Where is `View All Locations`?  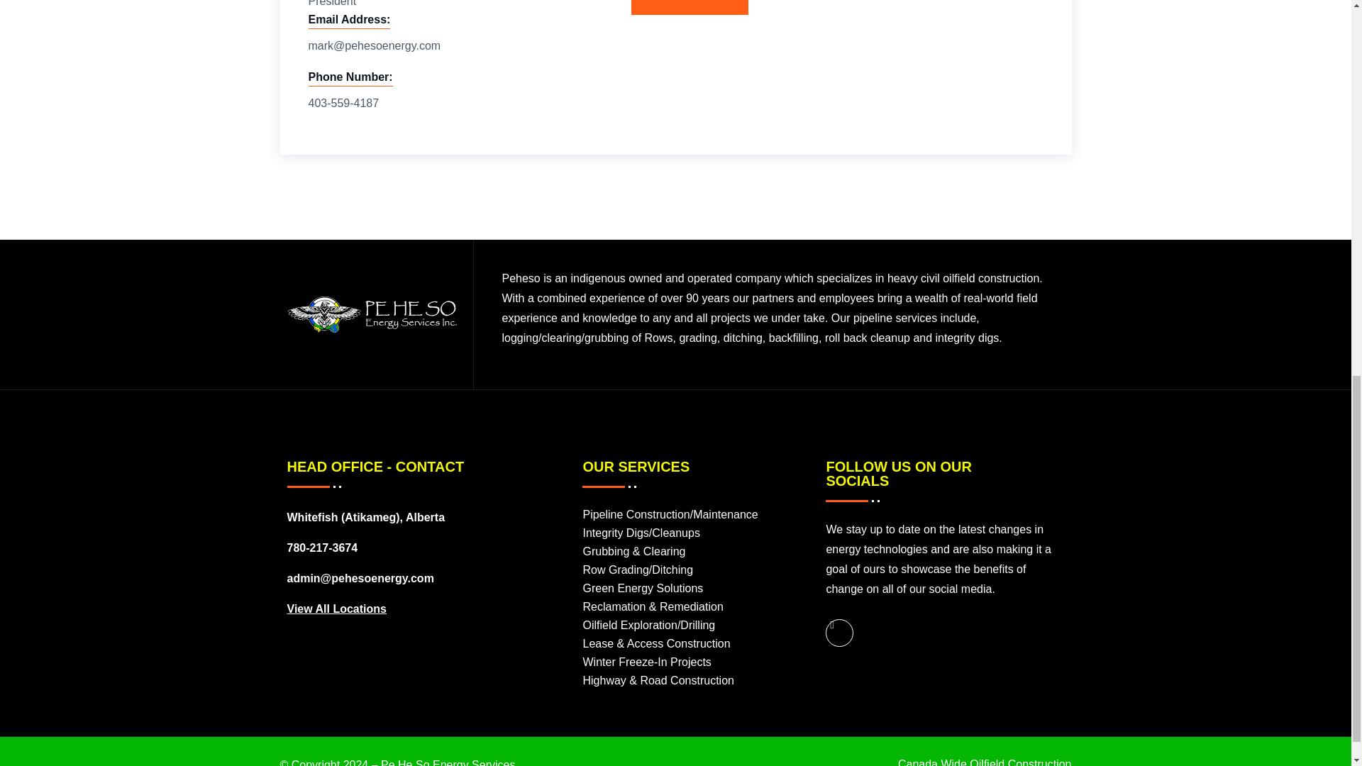
View All Locations is located at coordinates (336, 609).